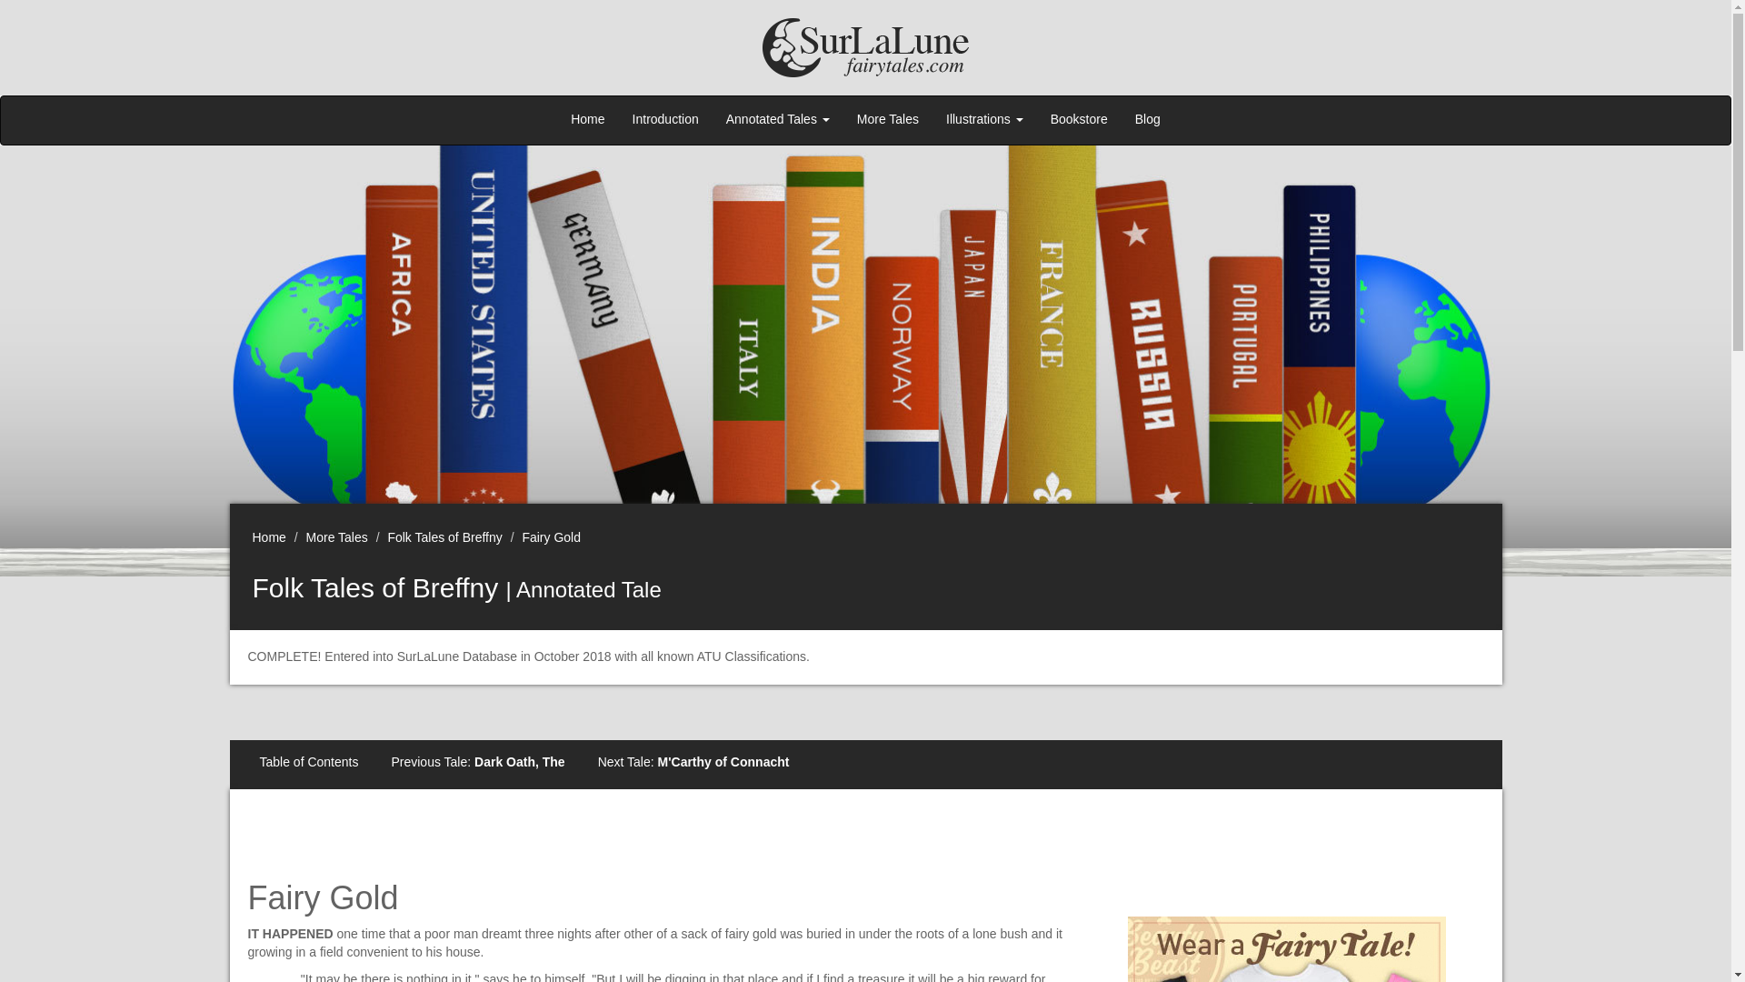 The image size is (1745, 982). I want to click on Bookstore, so click(1079, 120).